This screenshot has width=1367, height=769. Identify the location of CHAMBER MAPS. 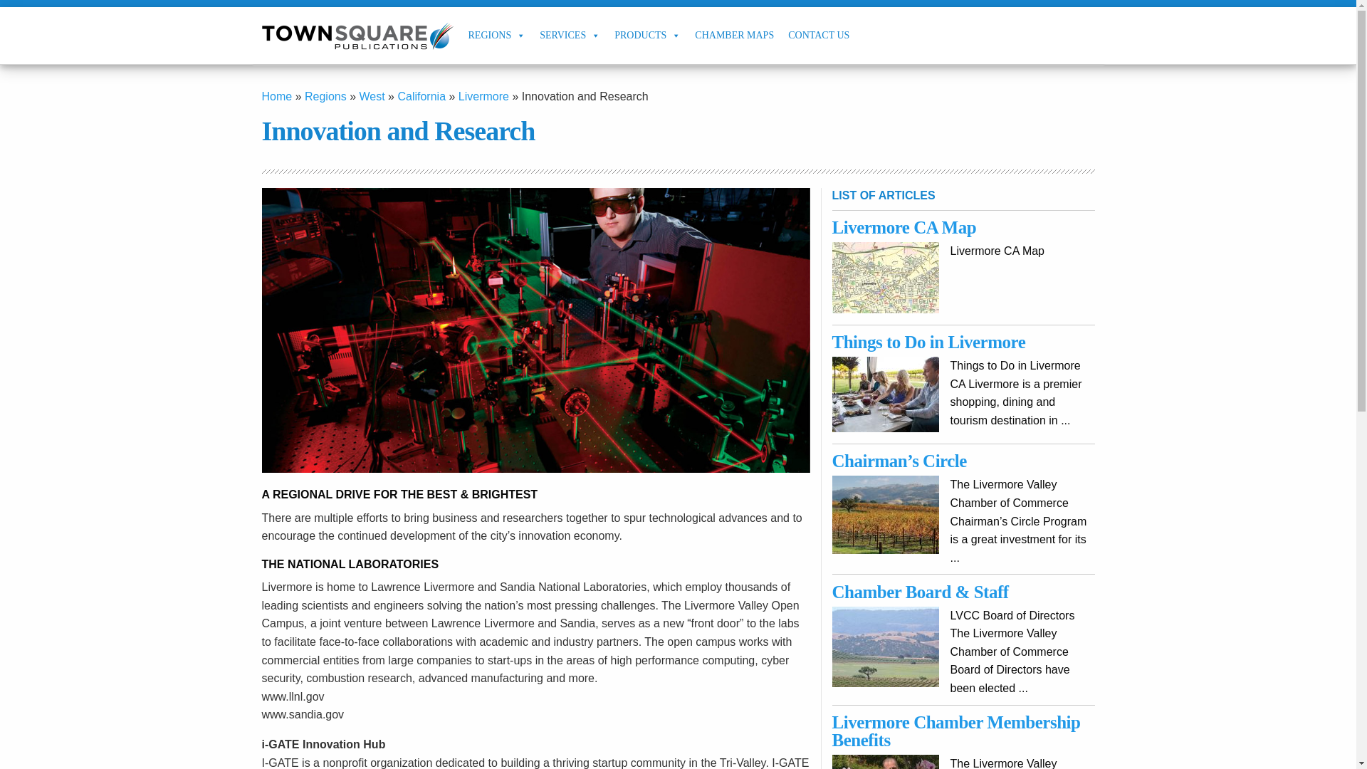
(733, 35).